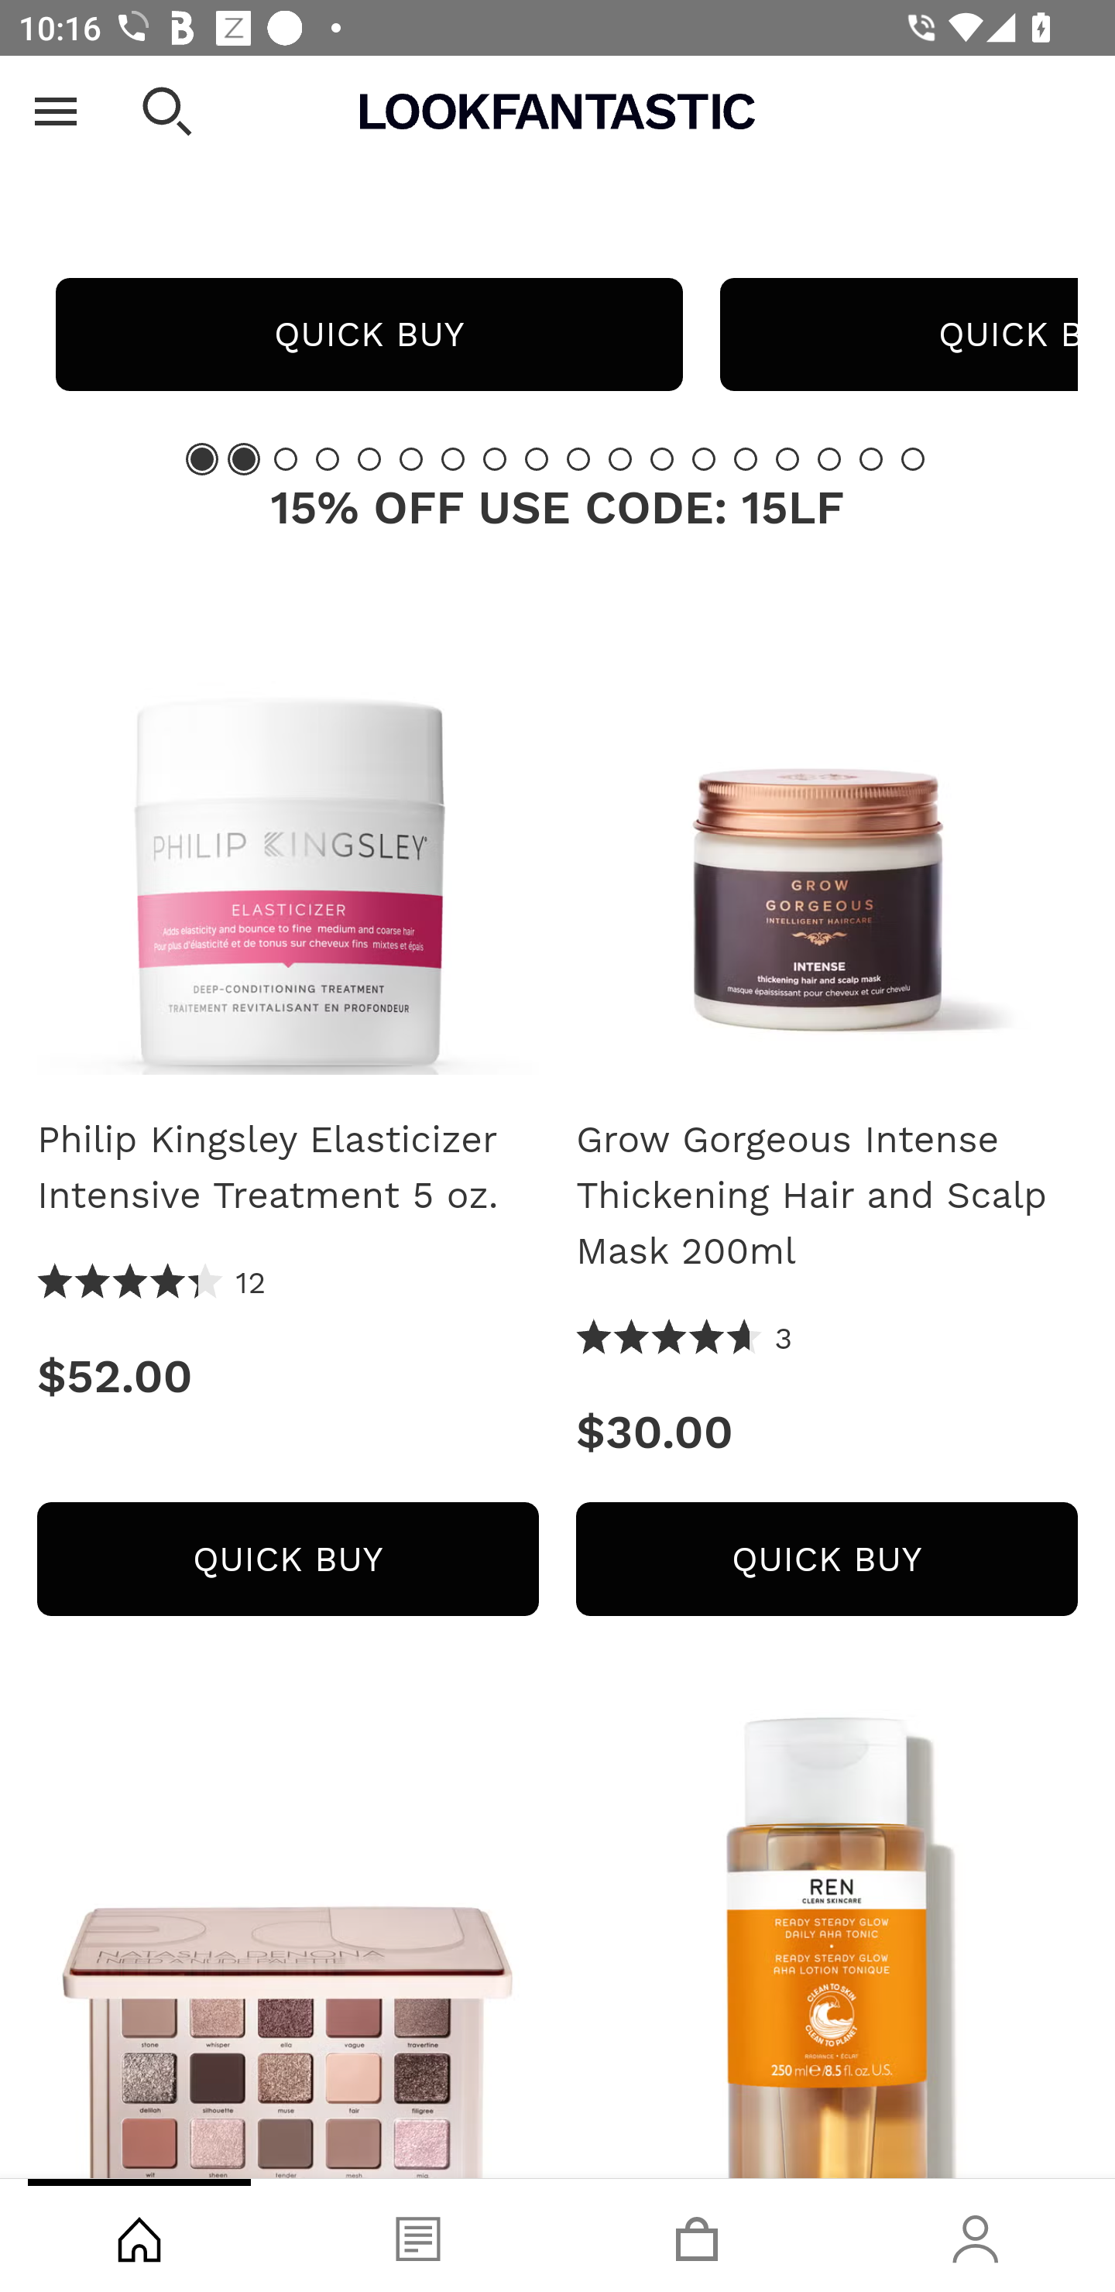 Image resolution: width=1115 pixels, height=2292 pixels. I want to click on Slide 4, so click(327, 459).